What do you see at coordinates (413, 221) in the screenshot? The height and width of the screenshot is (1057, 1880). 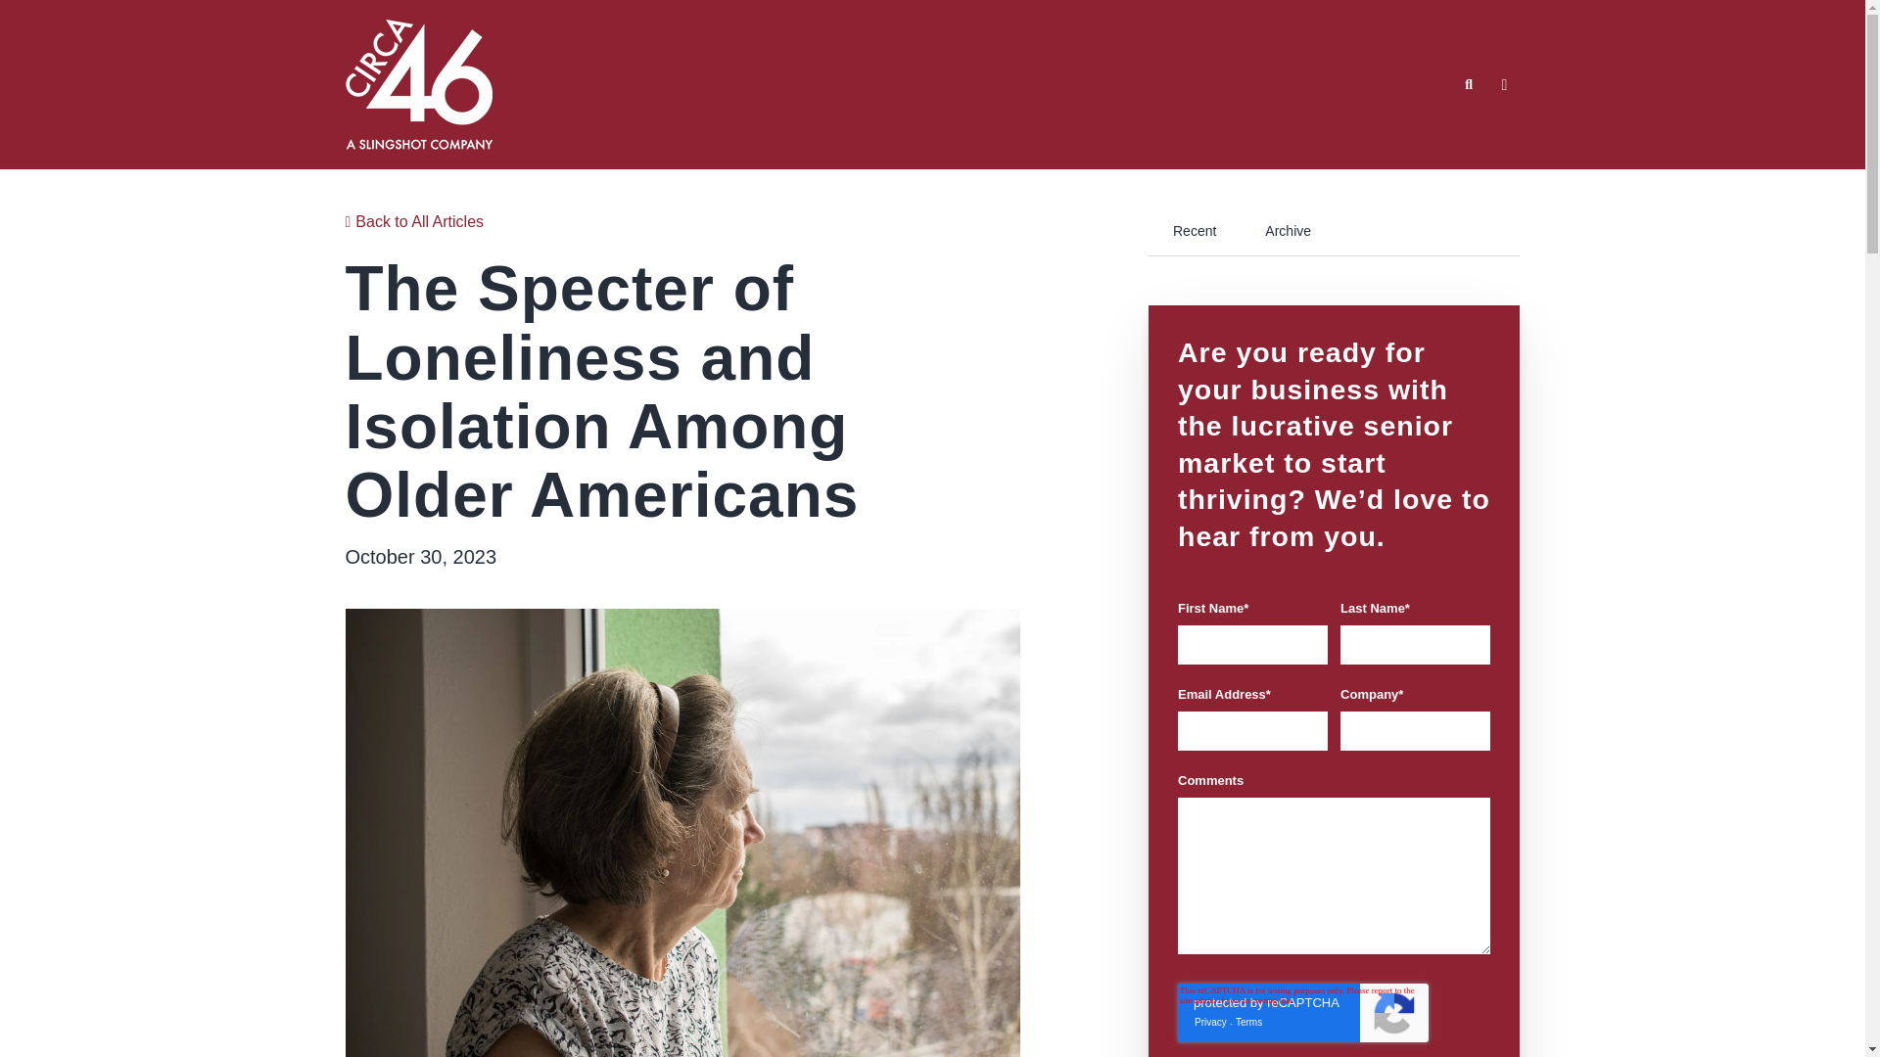 I see `Back to All Articles` at bounding box center [413, 221].